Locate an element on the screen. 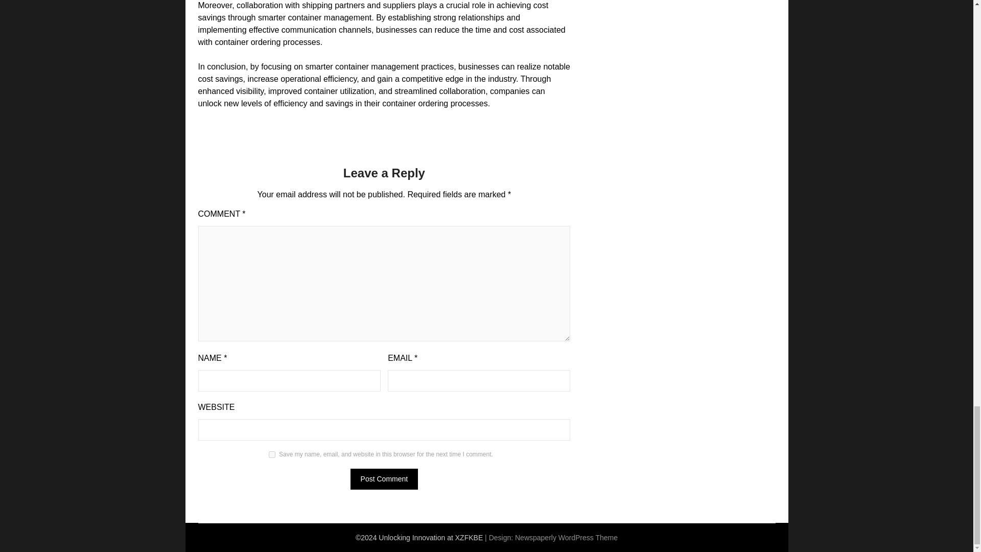 The height and width of the screenshot is (552, 981). Post Comment is located at coordinates (384, 478).